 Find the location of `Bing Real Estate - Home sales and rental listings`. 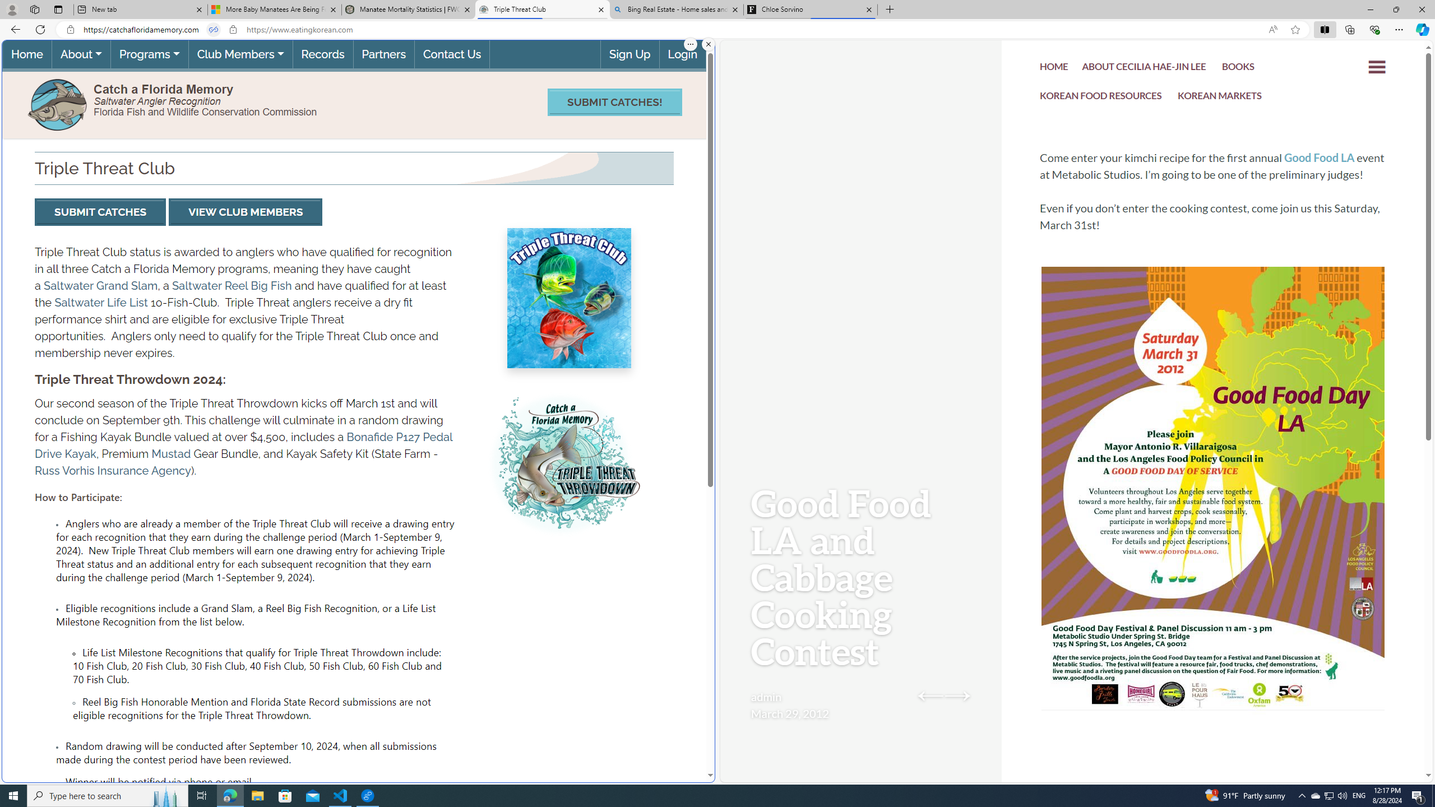

Bing Real Estate - Home sales and rental listings is located at coordinates (675, 10).